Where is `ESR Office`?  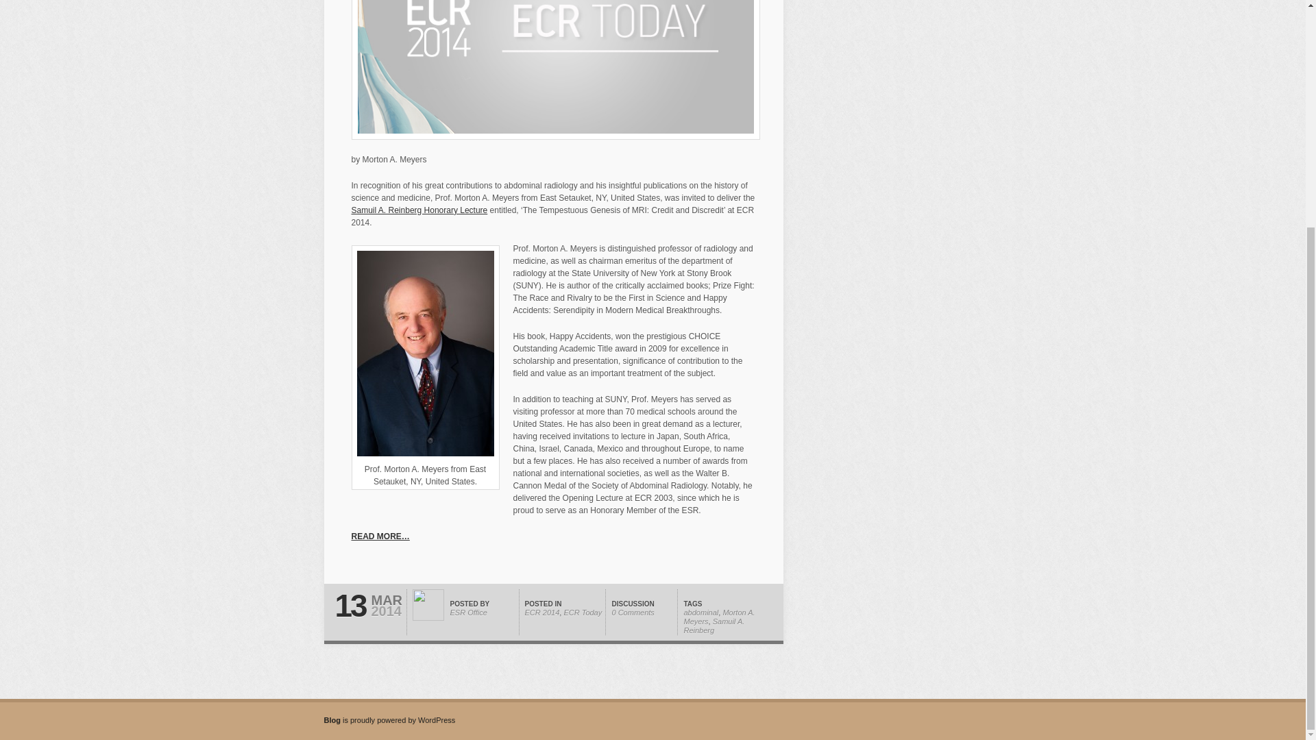 ESR Office is located at coordinates (468, 612).